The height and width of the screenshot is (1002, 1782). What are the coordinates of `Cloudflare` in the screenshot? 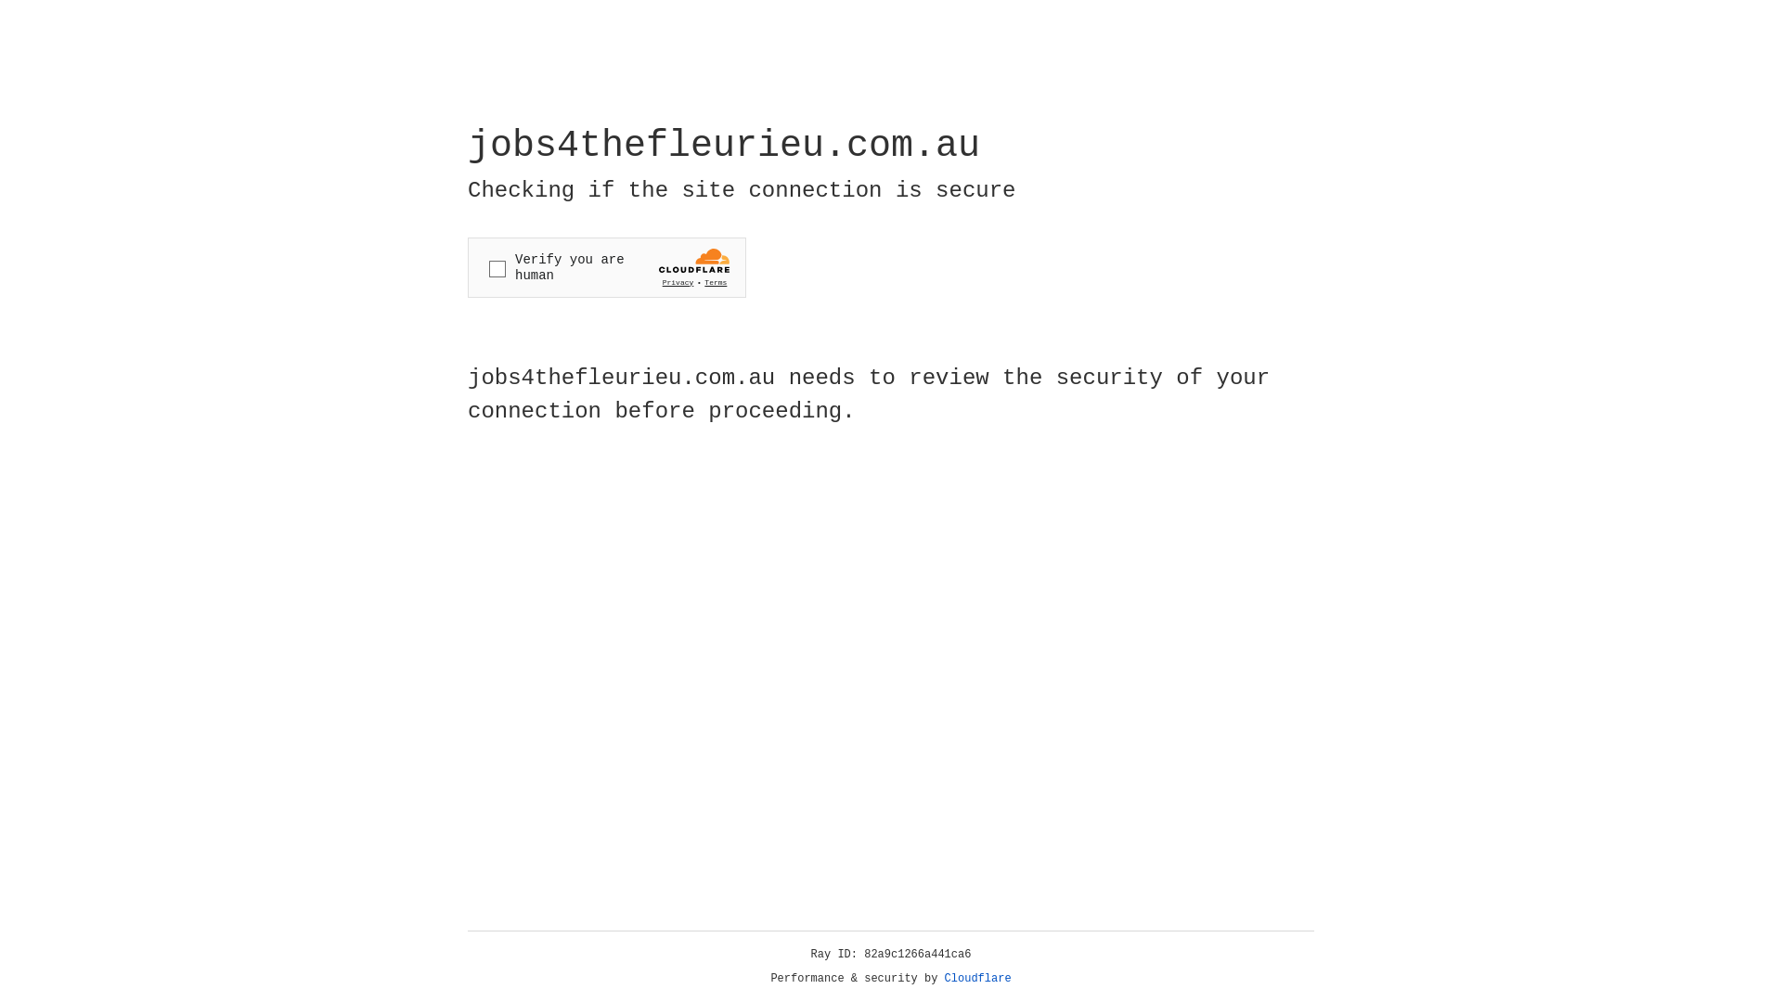 It's located at (978, 979).